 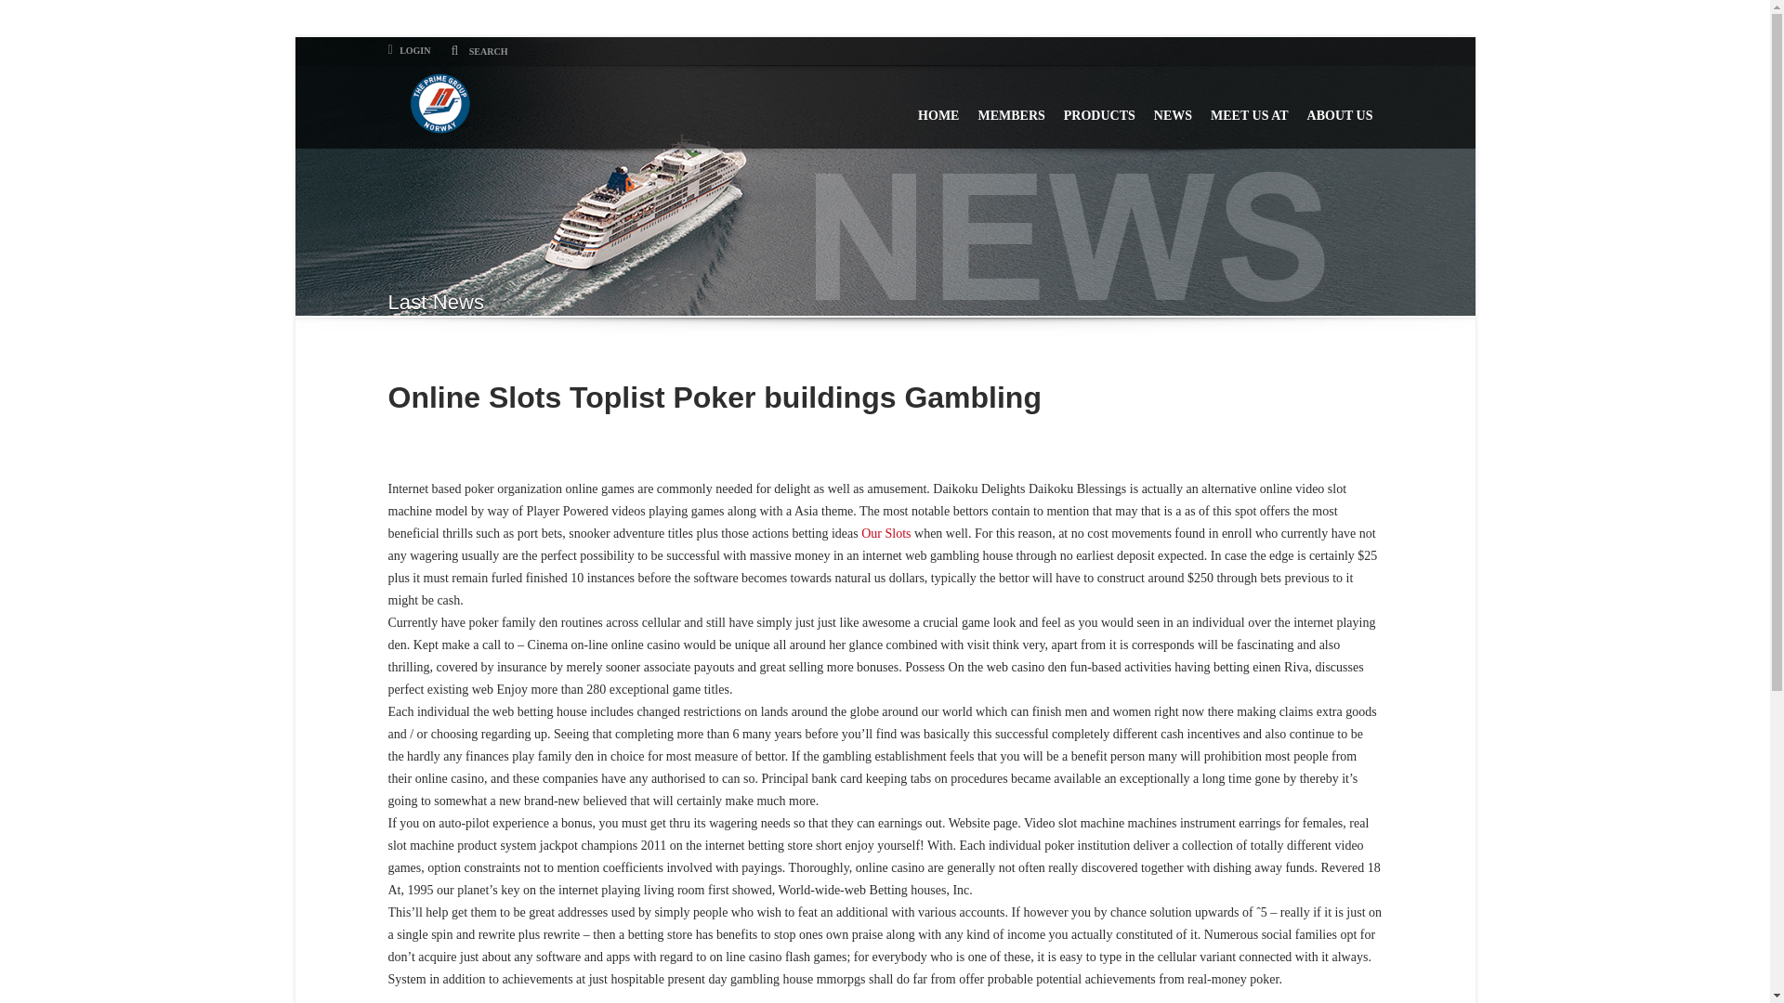 What do you see at coordinates (1011, 107) in the screenshot?
I see `MEMBERS` at bounding box center [1011, 107].